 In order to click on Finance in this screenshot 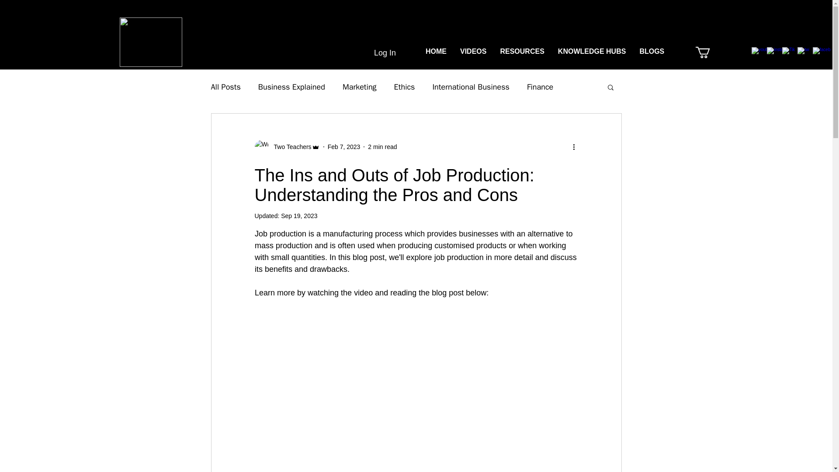, I will do `click(540, 87)`.